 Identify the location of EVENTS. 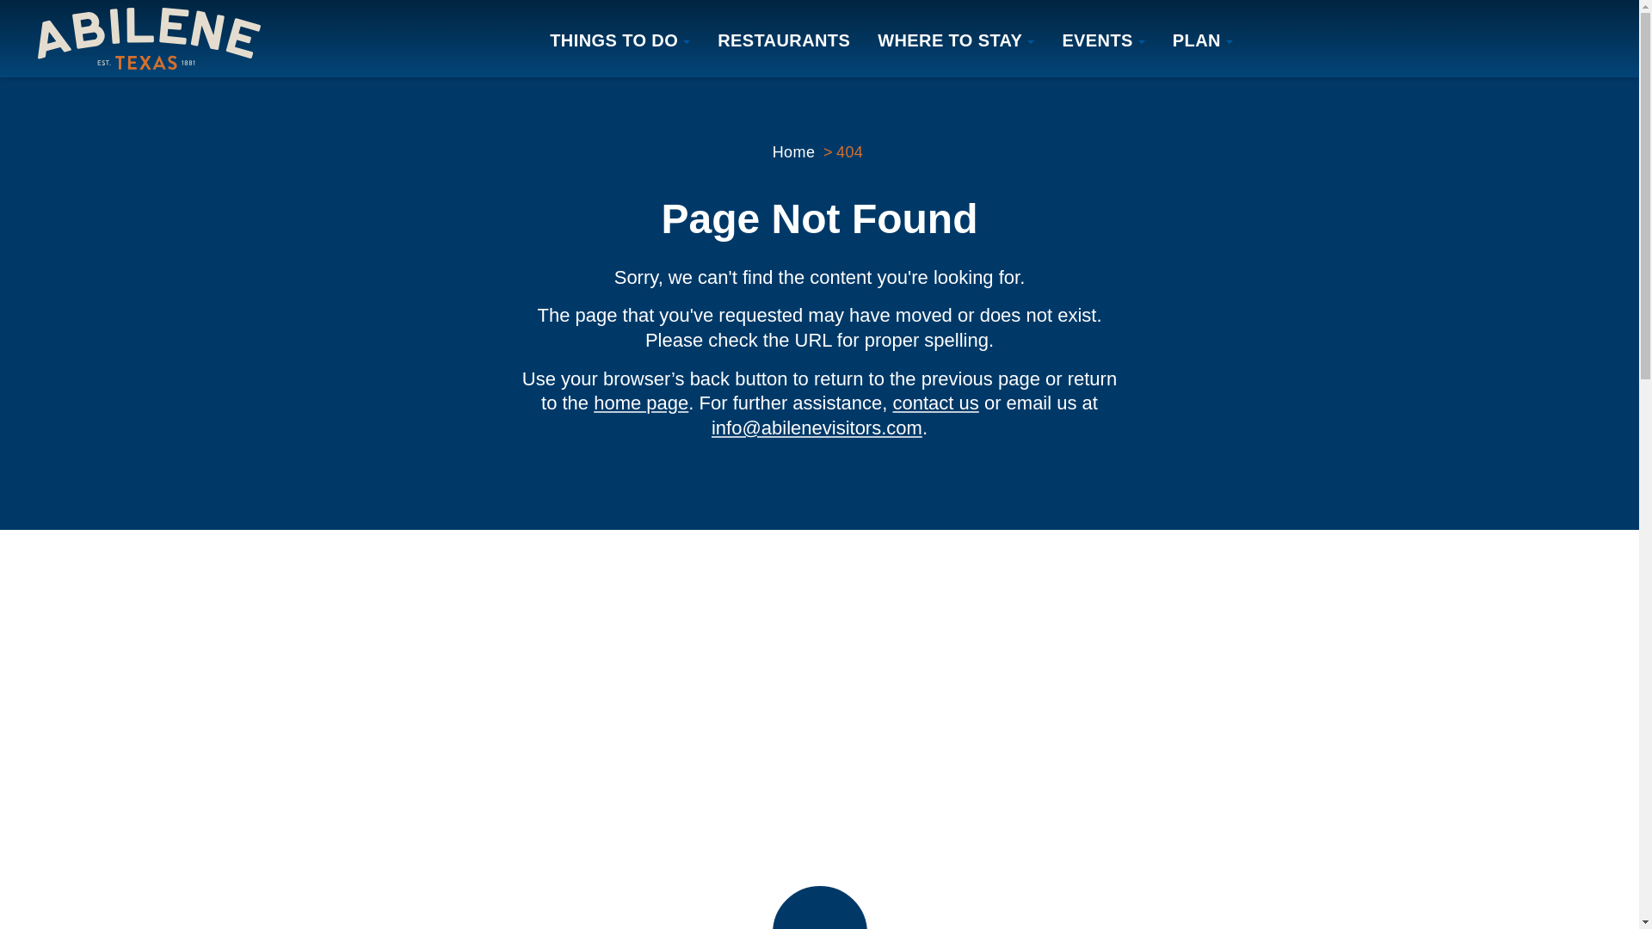
(1102, 39).